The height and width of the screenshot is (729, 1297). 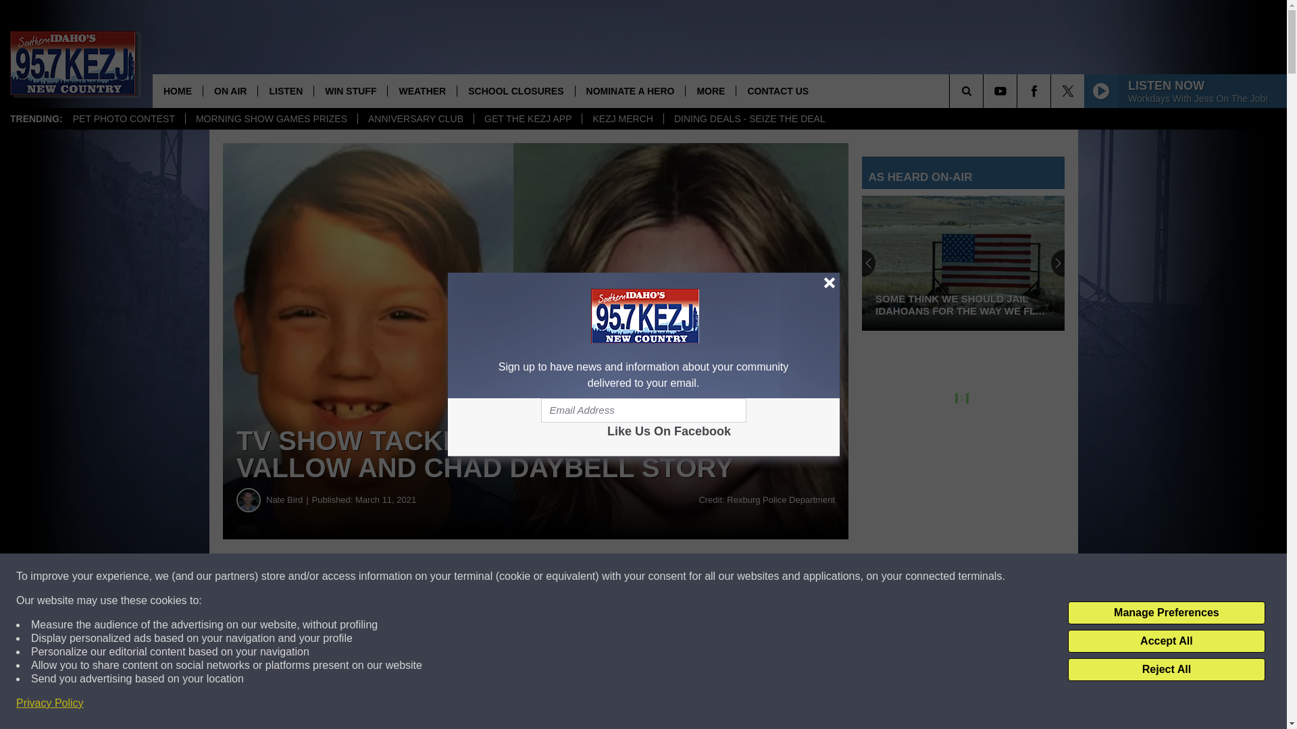 I want to click on SCHOOL CLOSURES, so click(x=515, y=90).